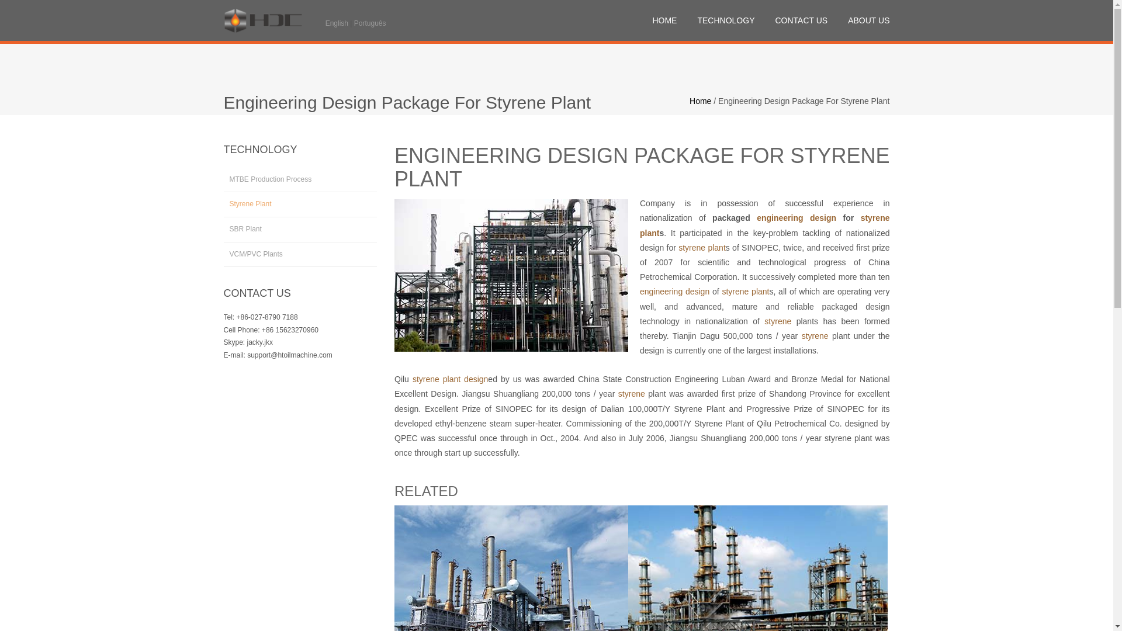 This screenshot has height=631, width=1122. Describe the element at coordinates (764, 226) in the screenshot. I see `styrene plant` at that location.